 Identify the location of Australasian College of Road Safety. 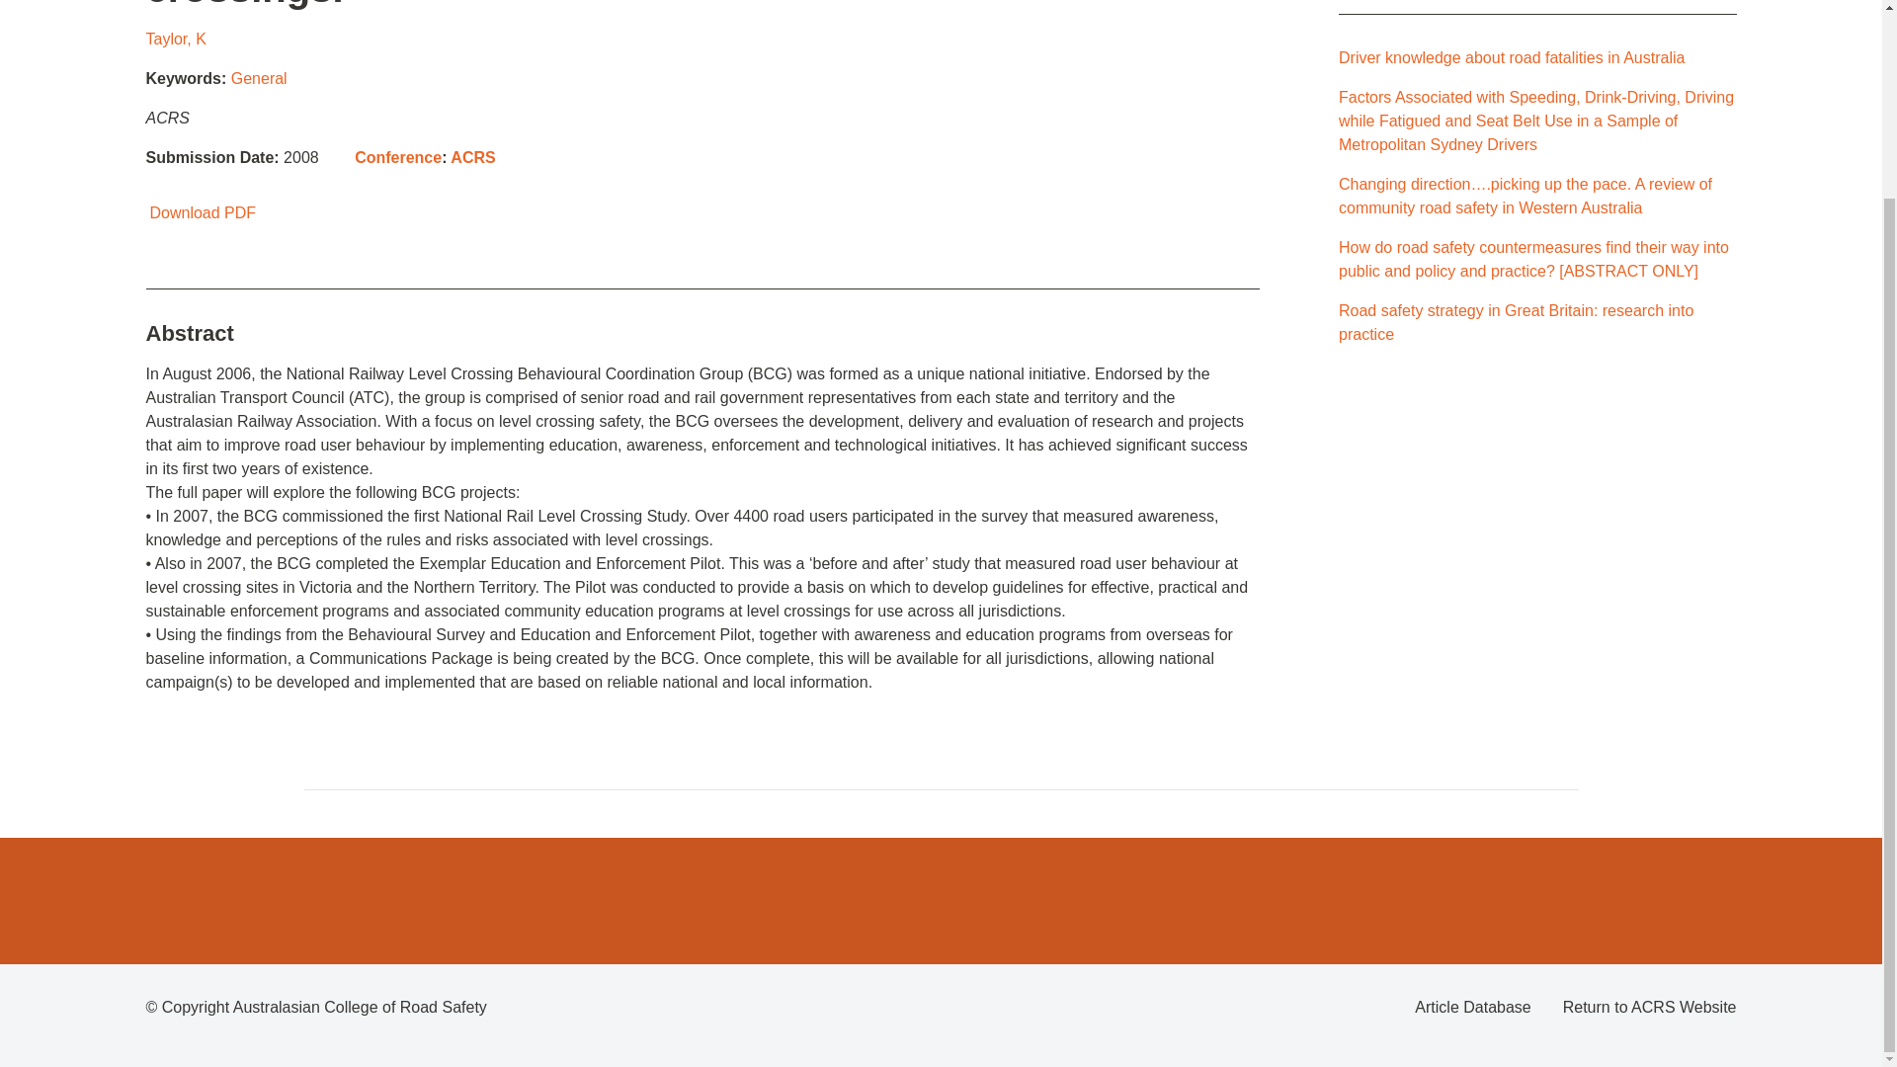
(360, 1007).